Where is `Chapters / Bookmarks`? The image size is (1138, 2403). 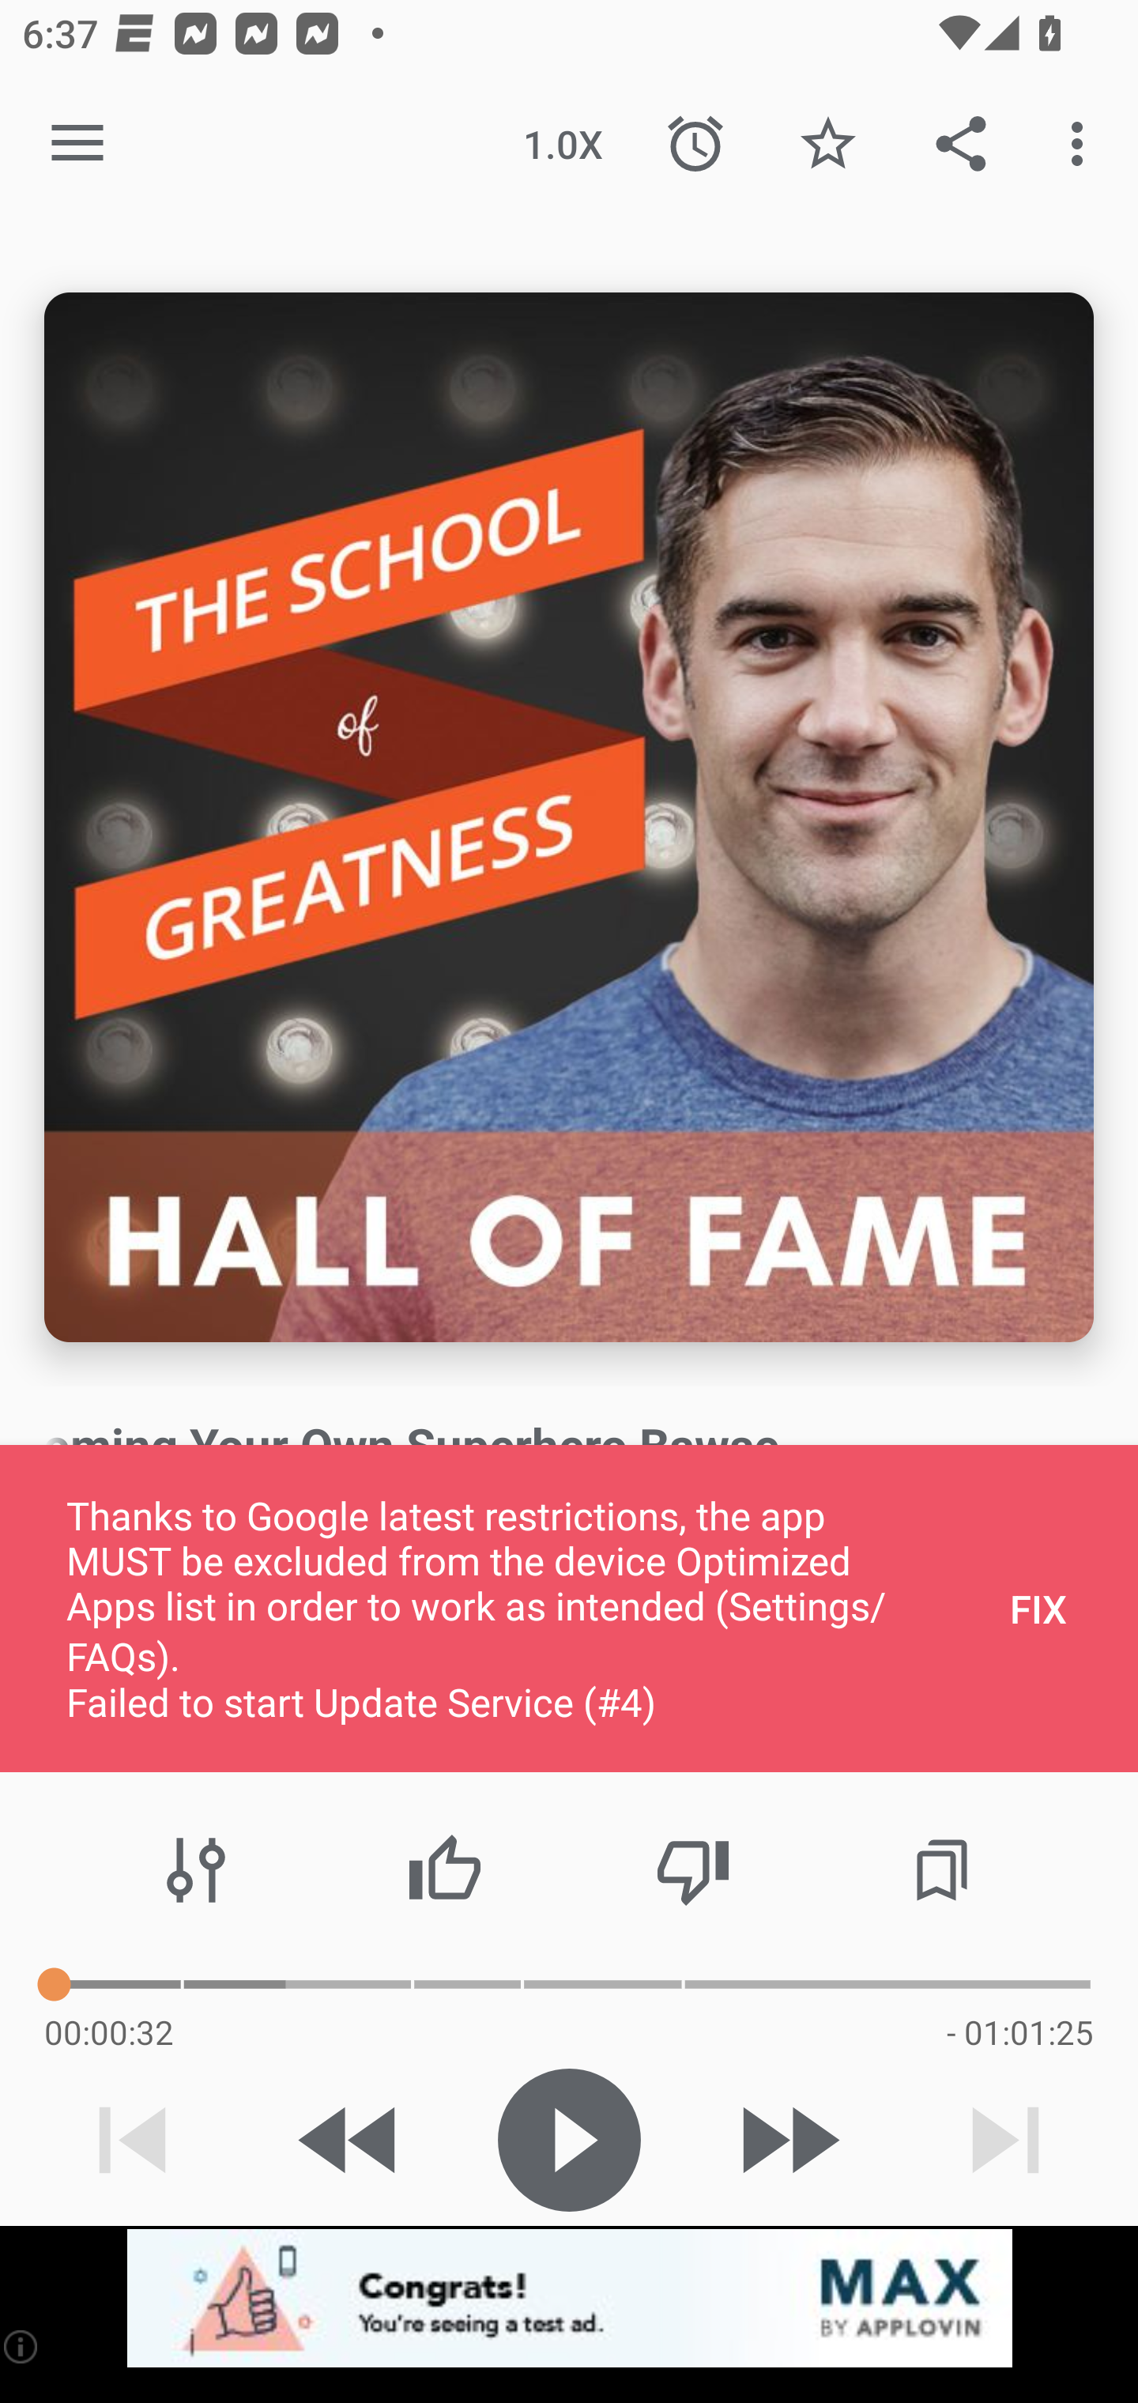 Chapters / Bookmarks is located at coordinates (941, 1870).